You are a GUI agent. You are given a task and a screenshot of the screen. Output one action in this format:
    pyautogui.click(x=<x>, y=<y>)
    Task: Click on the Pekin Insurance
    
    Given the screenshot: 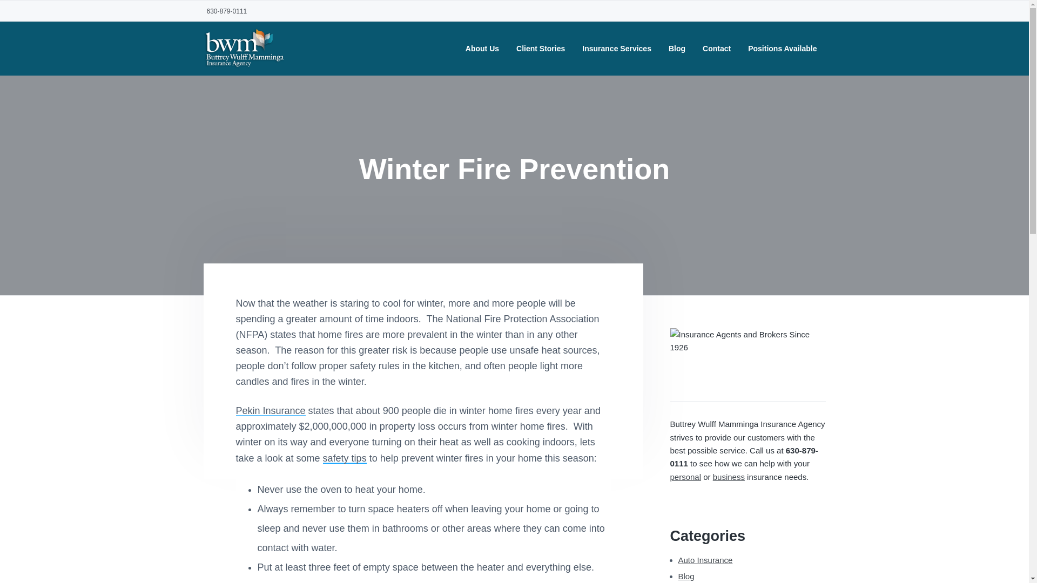 What is the action you would take?
    pyautogui.click(x=270, y=410)
    